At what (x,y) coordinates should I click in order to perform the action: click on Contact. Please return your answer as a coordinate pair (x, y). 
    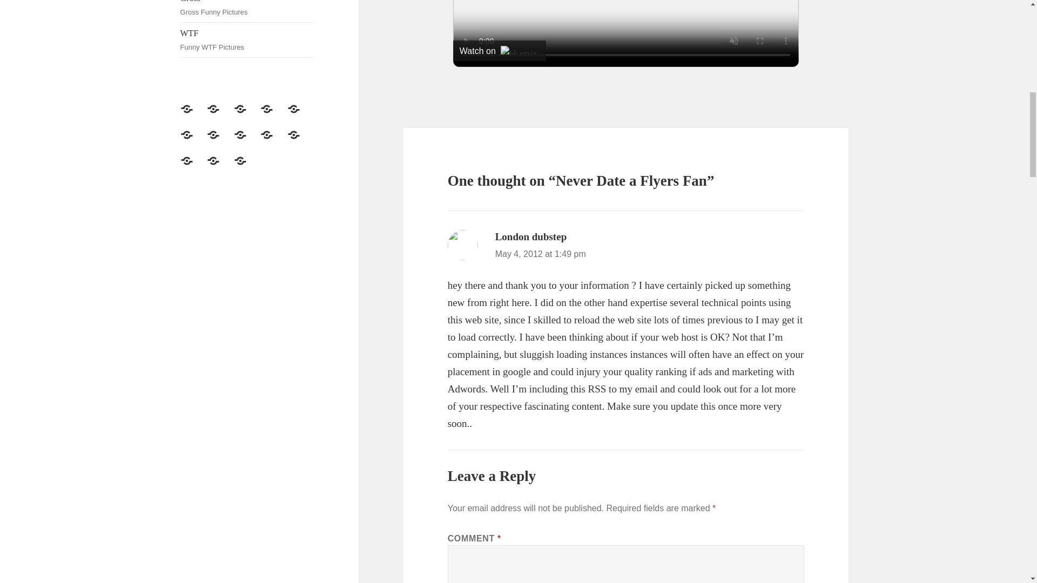
    Looking at the image, I should click on (193, 141).